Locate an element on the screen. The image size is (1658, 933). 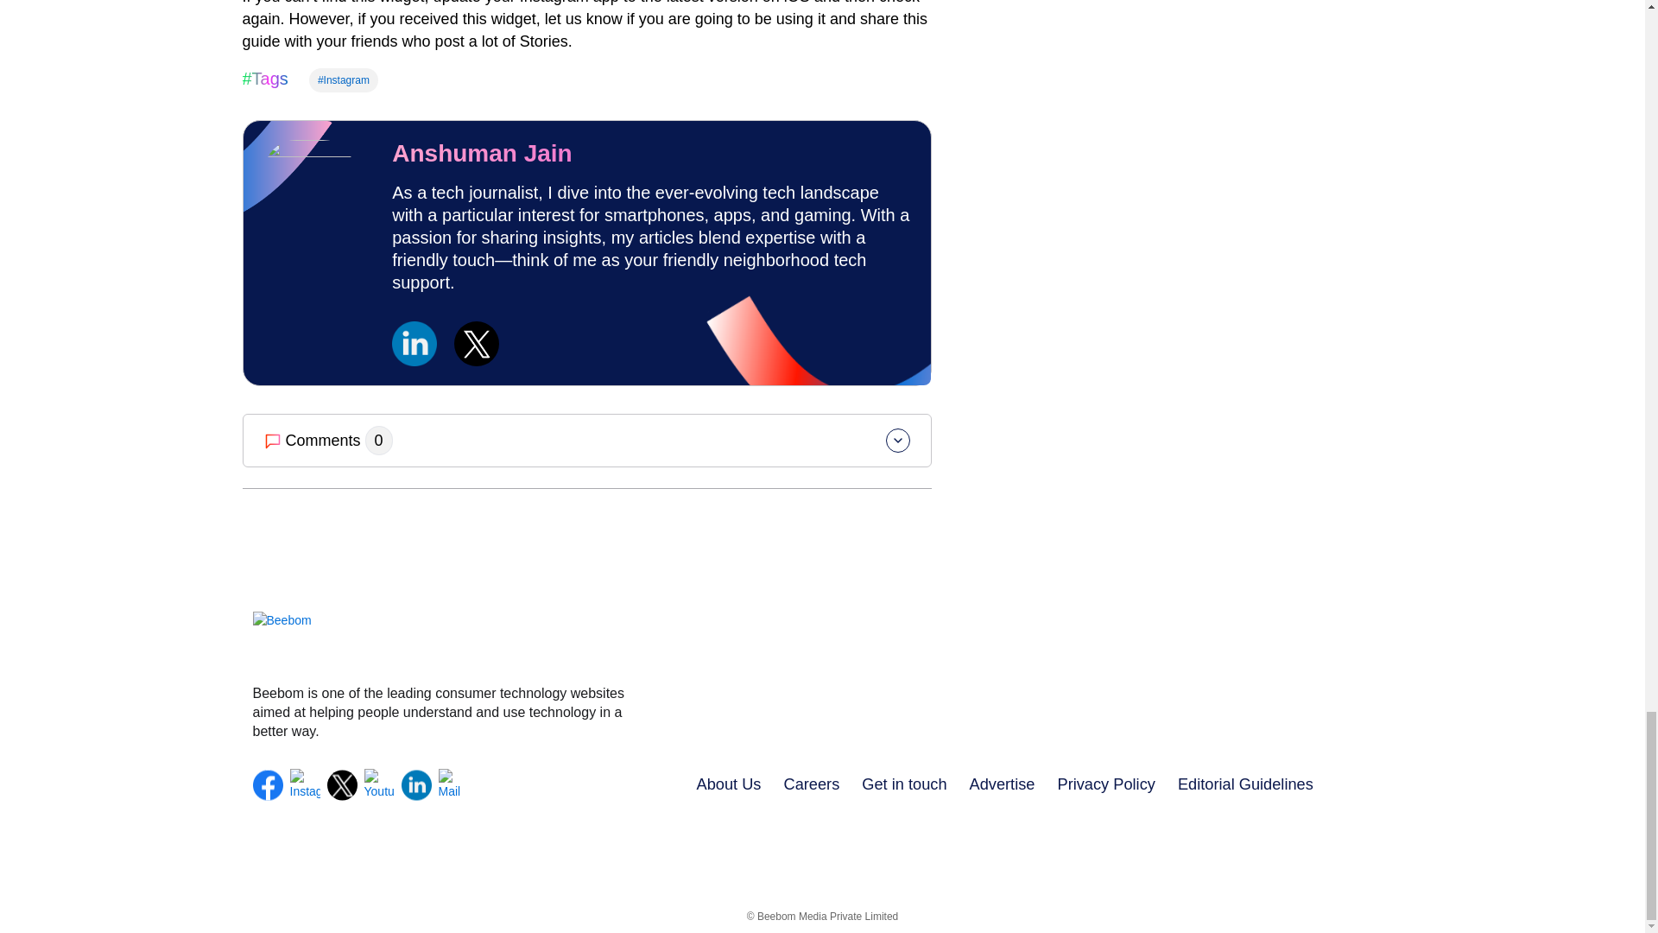
Facebook is located at coordinates (266, 784).